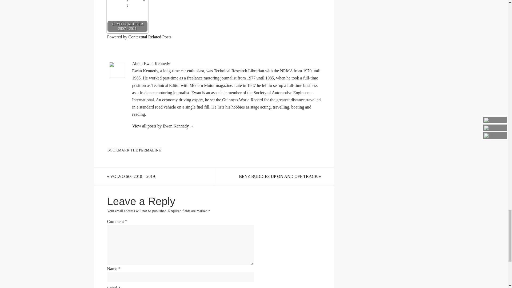 The width and height of the screenshot is (512, 288). What do you see at coordinates (150, 150) in the screenshot?
I see `PERMALINK` at bounding box center [150, 150].